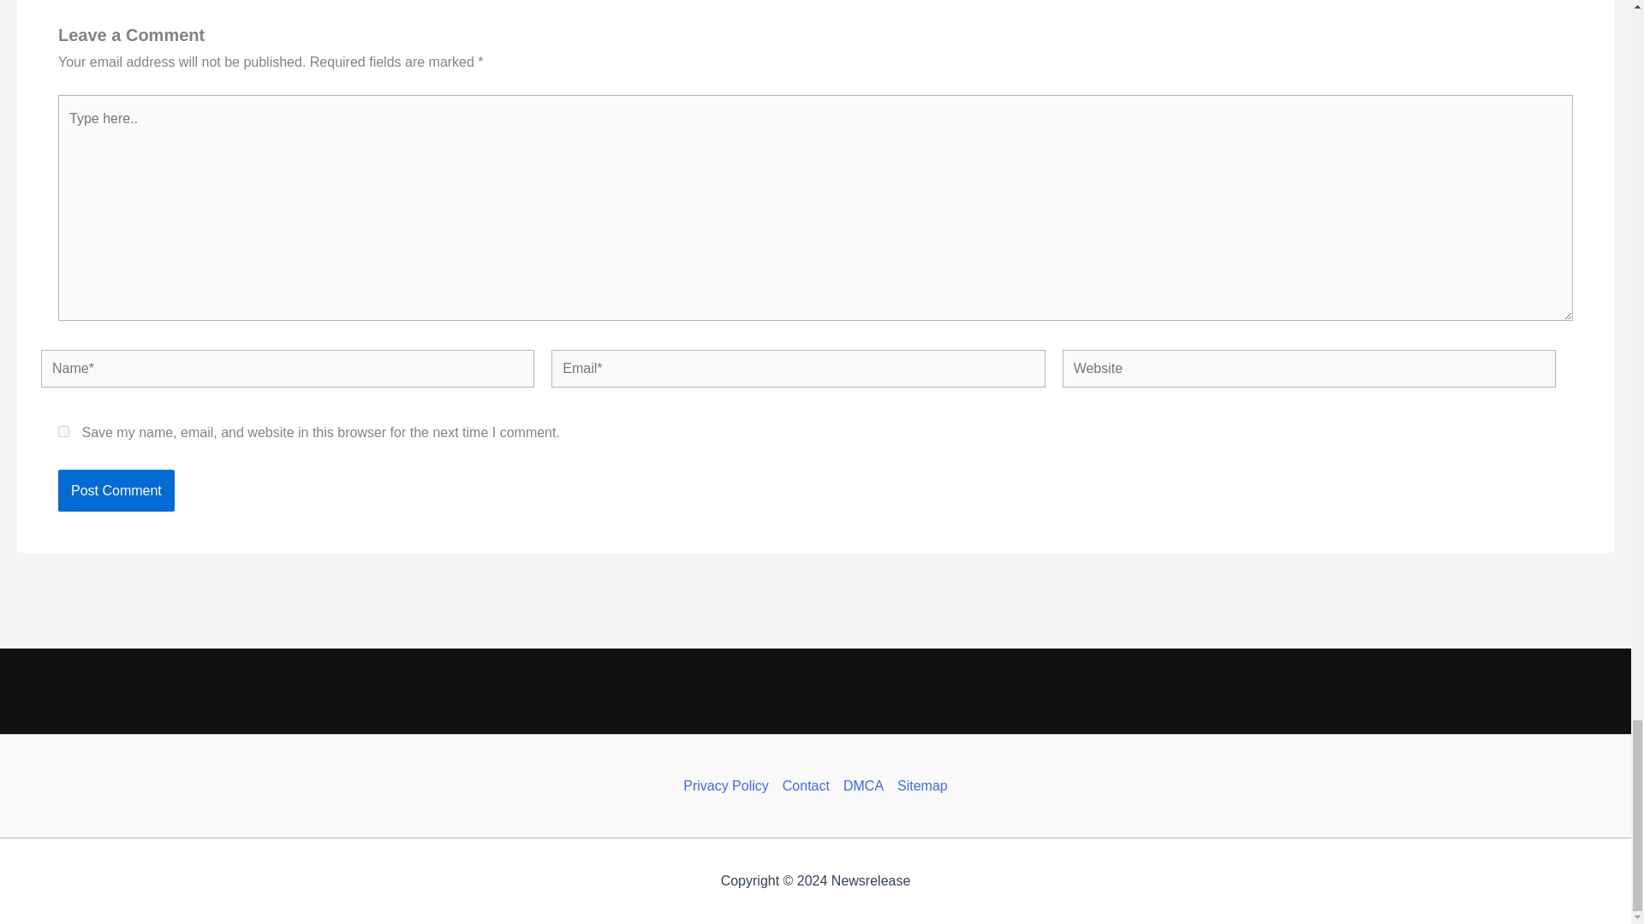 Image resolution: width=1644 pixels, height=924 pixels. Describe the element at coordinates (863, 785) in the screenshot. I see `DMCA` at that location.